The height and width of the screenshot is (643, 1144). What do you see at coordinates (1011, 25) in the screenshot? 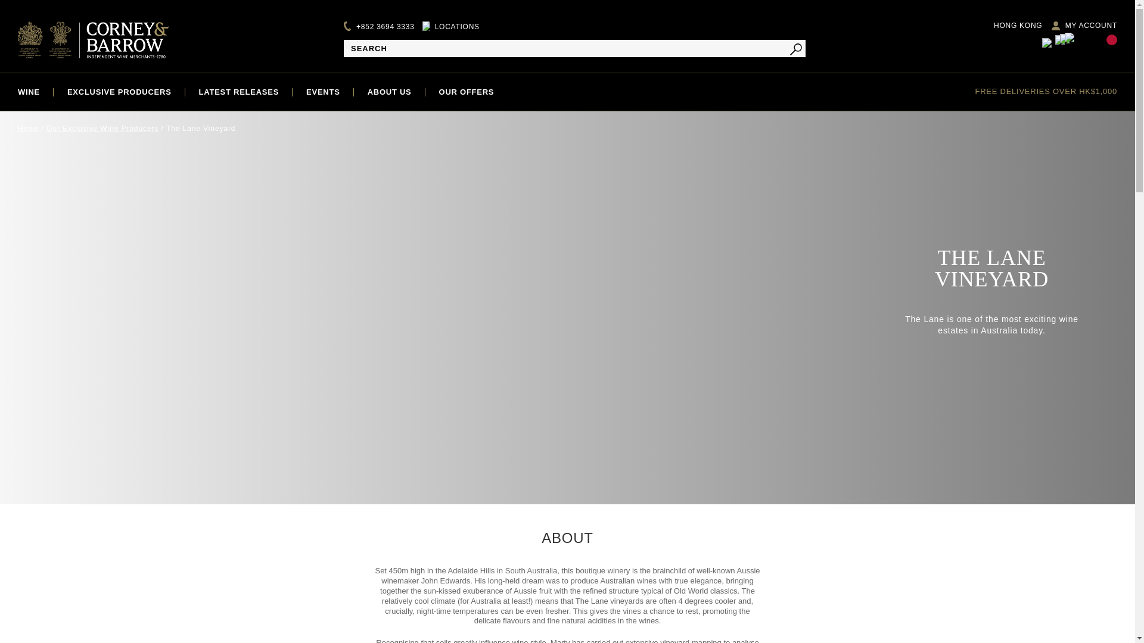
I see `HONG KONG` at bounding box center [1011, 25].